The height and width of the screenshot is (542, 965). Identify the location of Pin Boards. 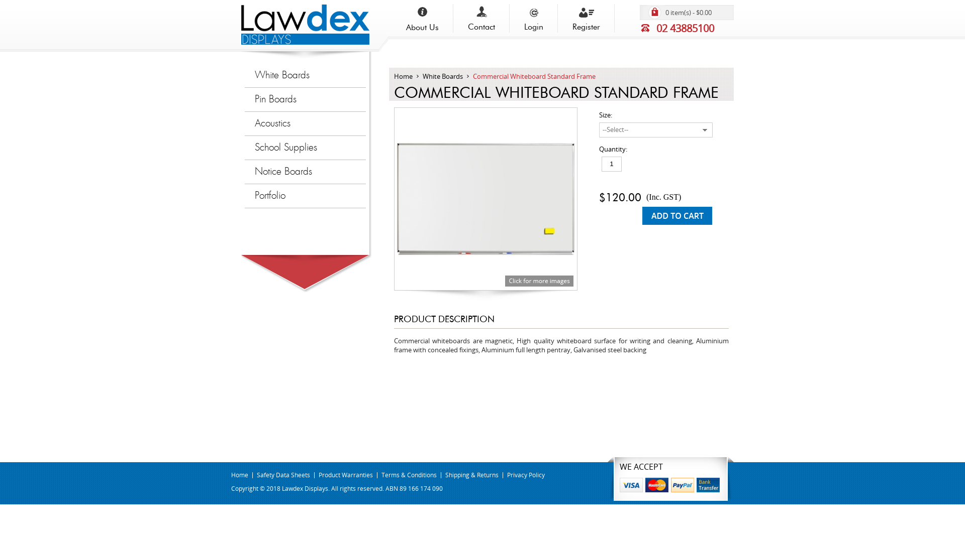
(306, 99).